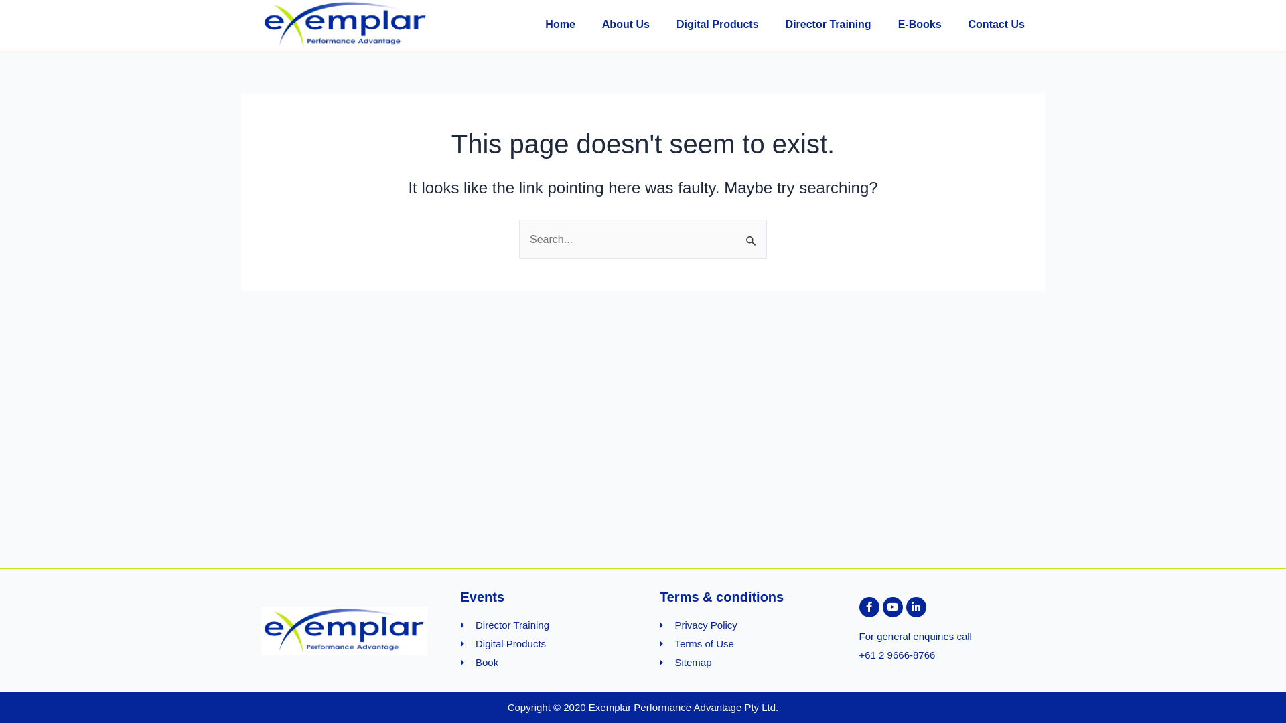 The image size is (1286, 723). I want to click on Search, so click(752, 234).